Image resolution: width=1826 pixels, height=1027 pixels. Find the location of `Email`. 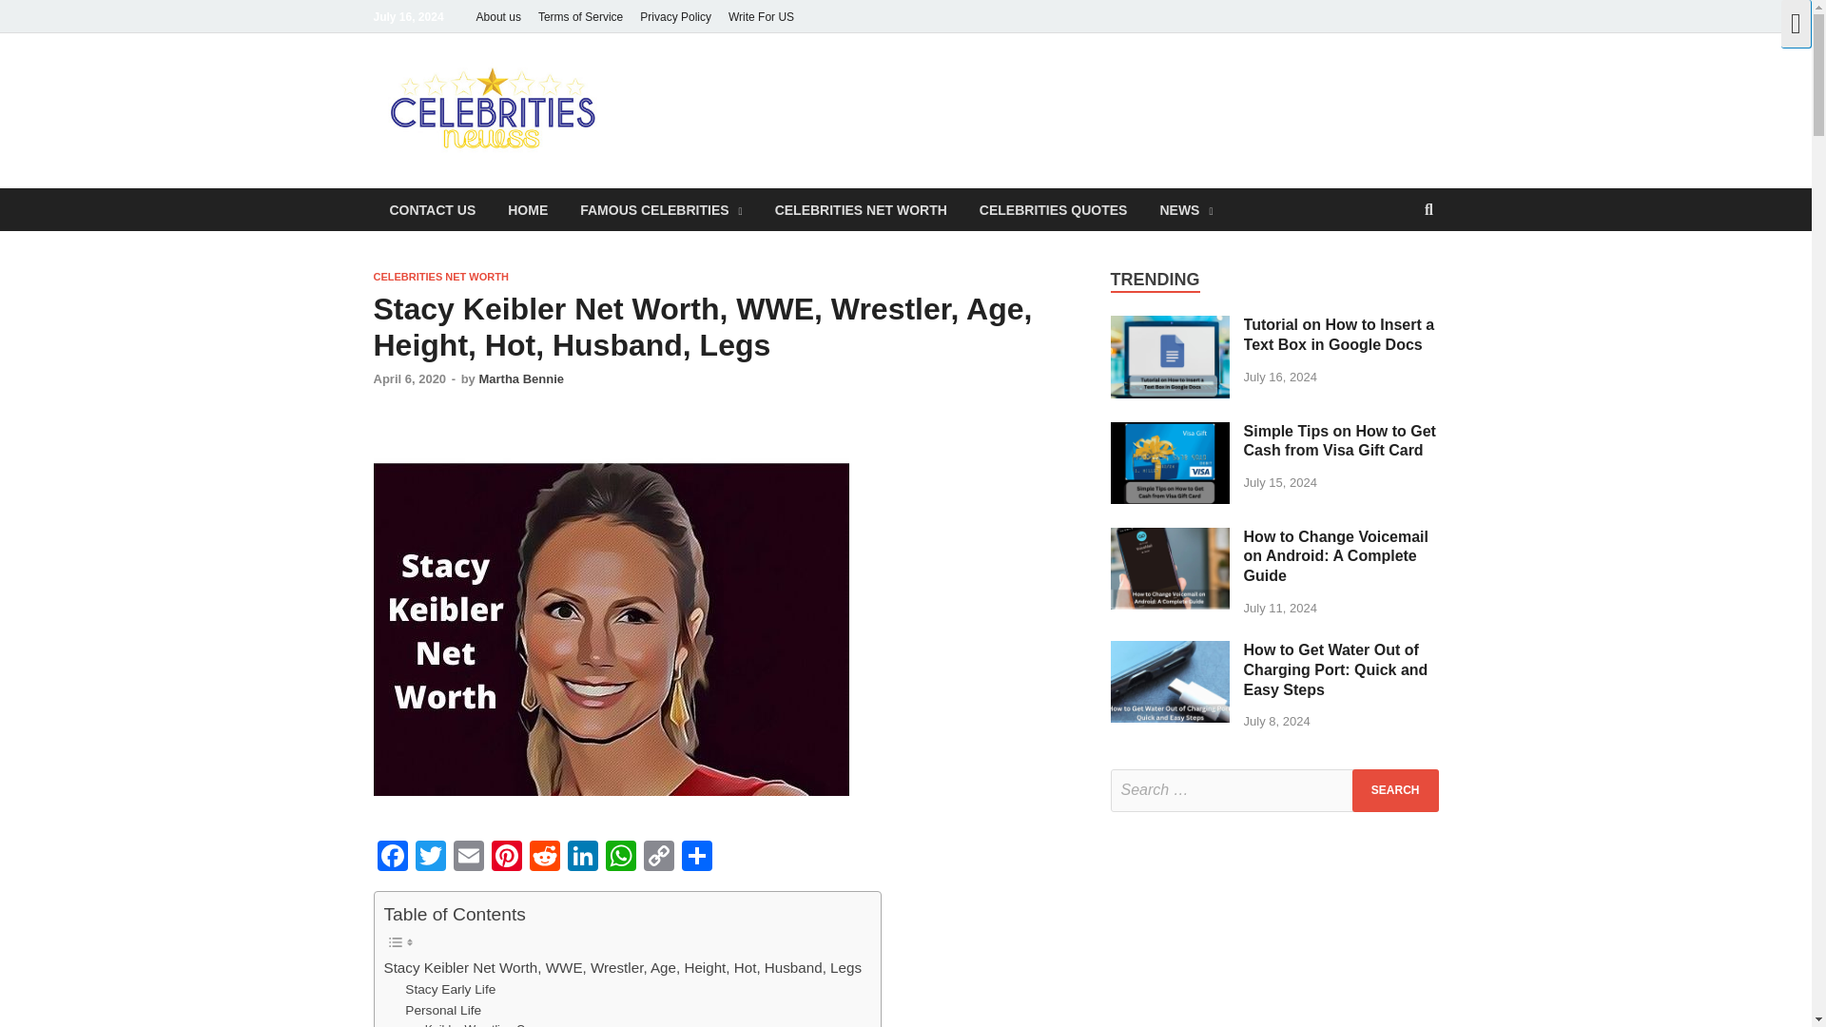

Email is located at coordinates (468, 858).